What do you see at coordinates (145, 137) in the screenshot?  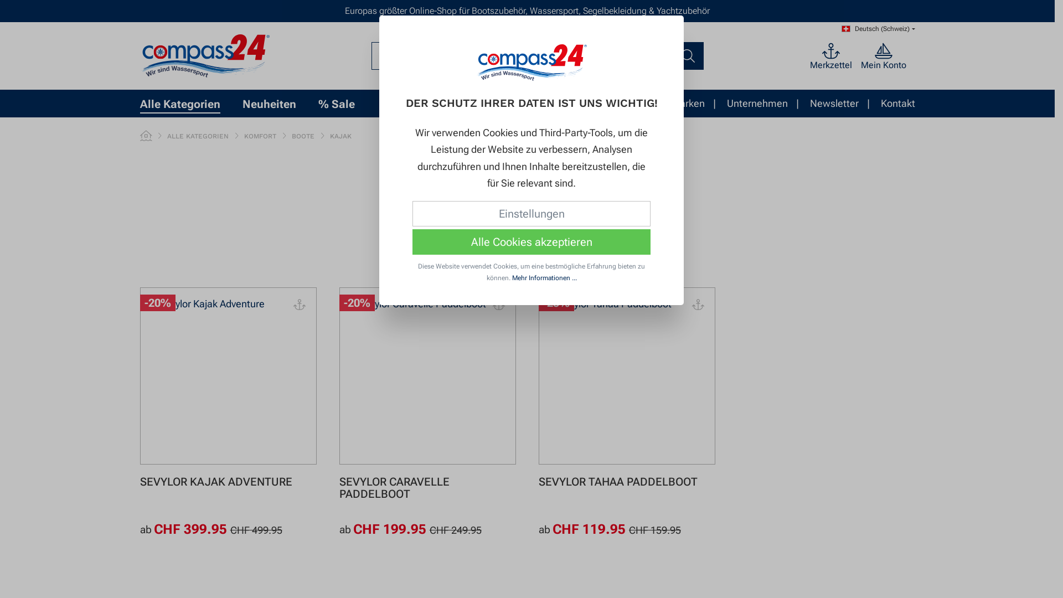 I see `Home` at bounding box center [145, 137].